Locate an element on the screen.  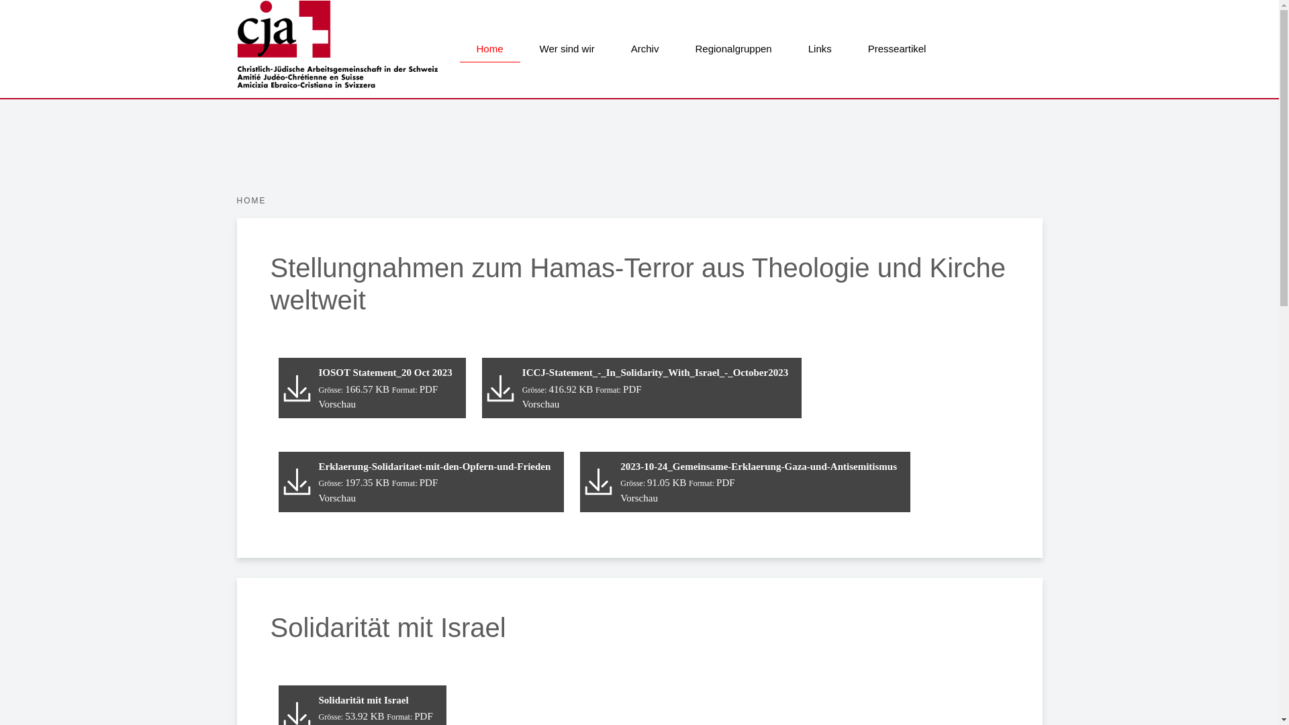
Regionalgruppen is located at coordinates (733, 49).